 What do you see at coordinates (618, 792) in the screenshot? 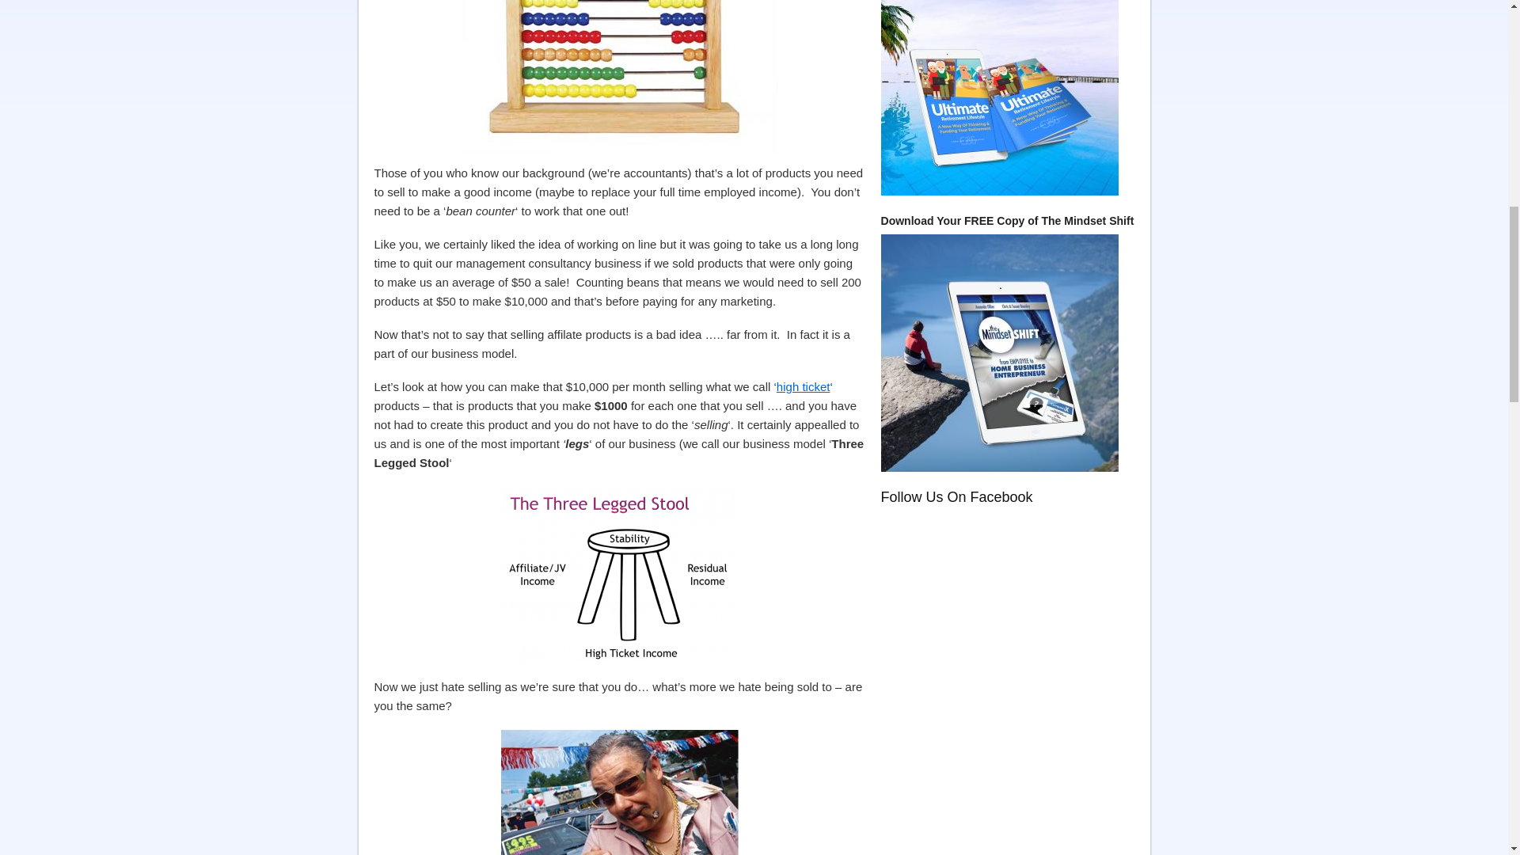
I see `used-car-salesman` at bounding box center [618, 792].